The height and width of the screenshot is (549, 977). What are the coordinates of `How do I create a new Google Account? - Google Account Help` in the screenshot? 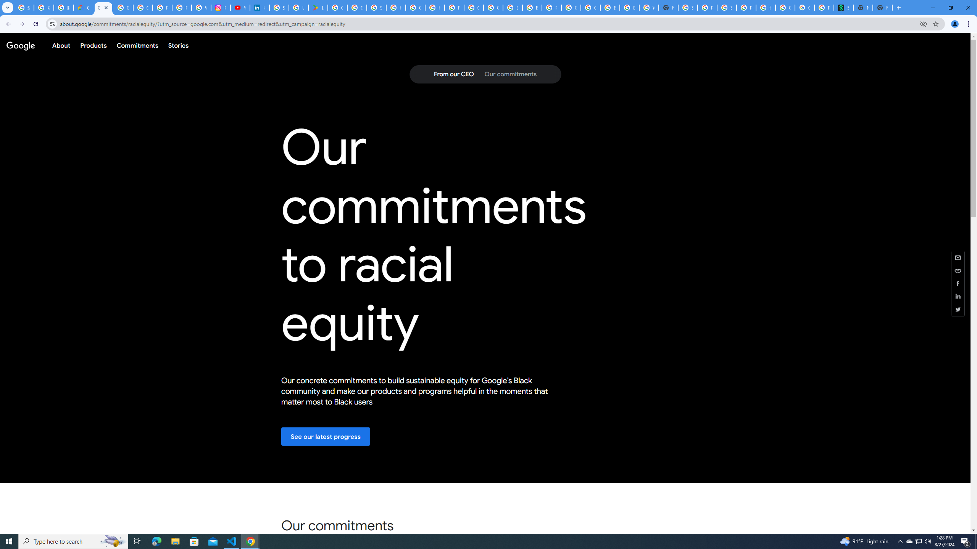 It's located at (435, 8).